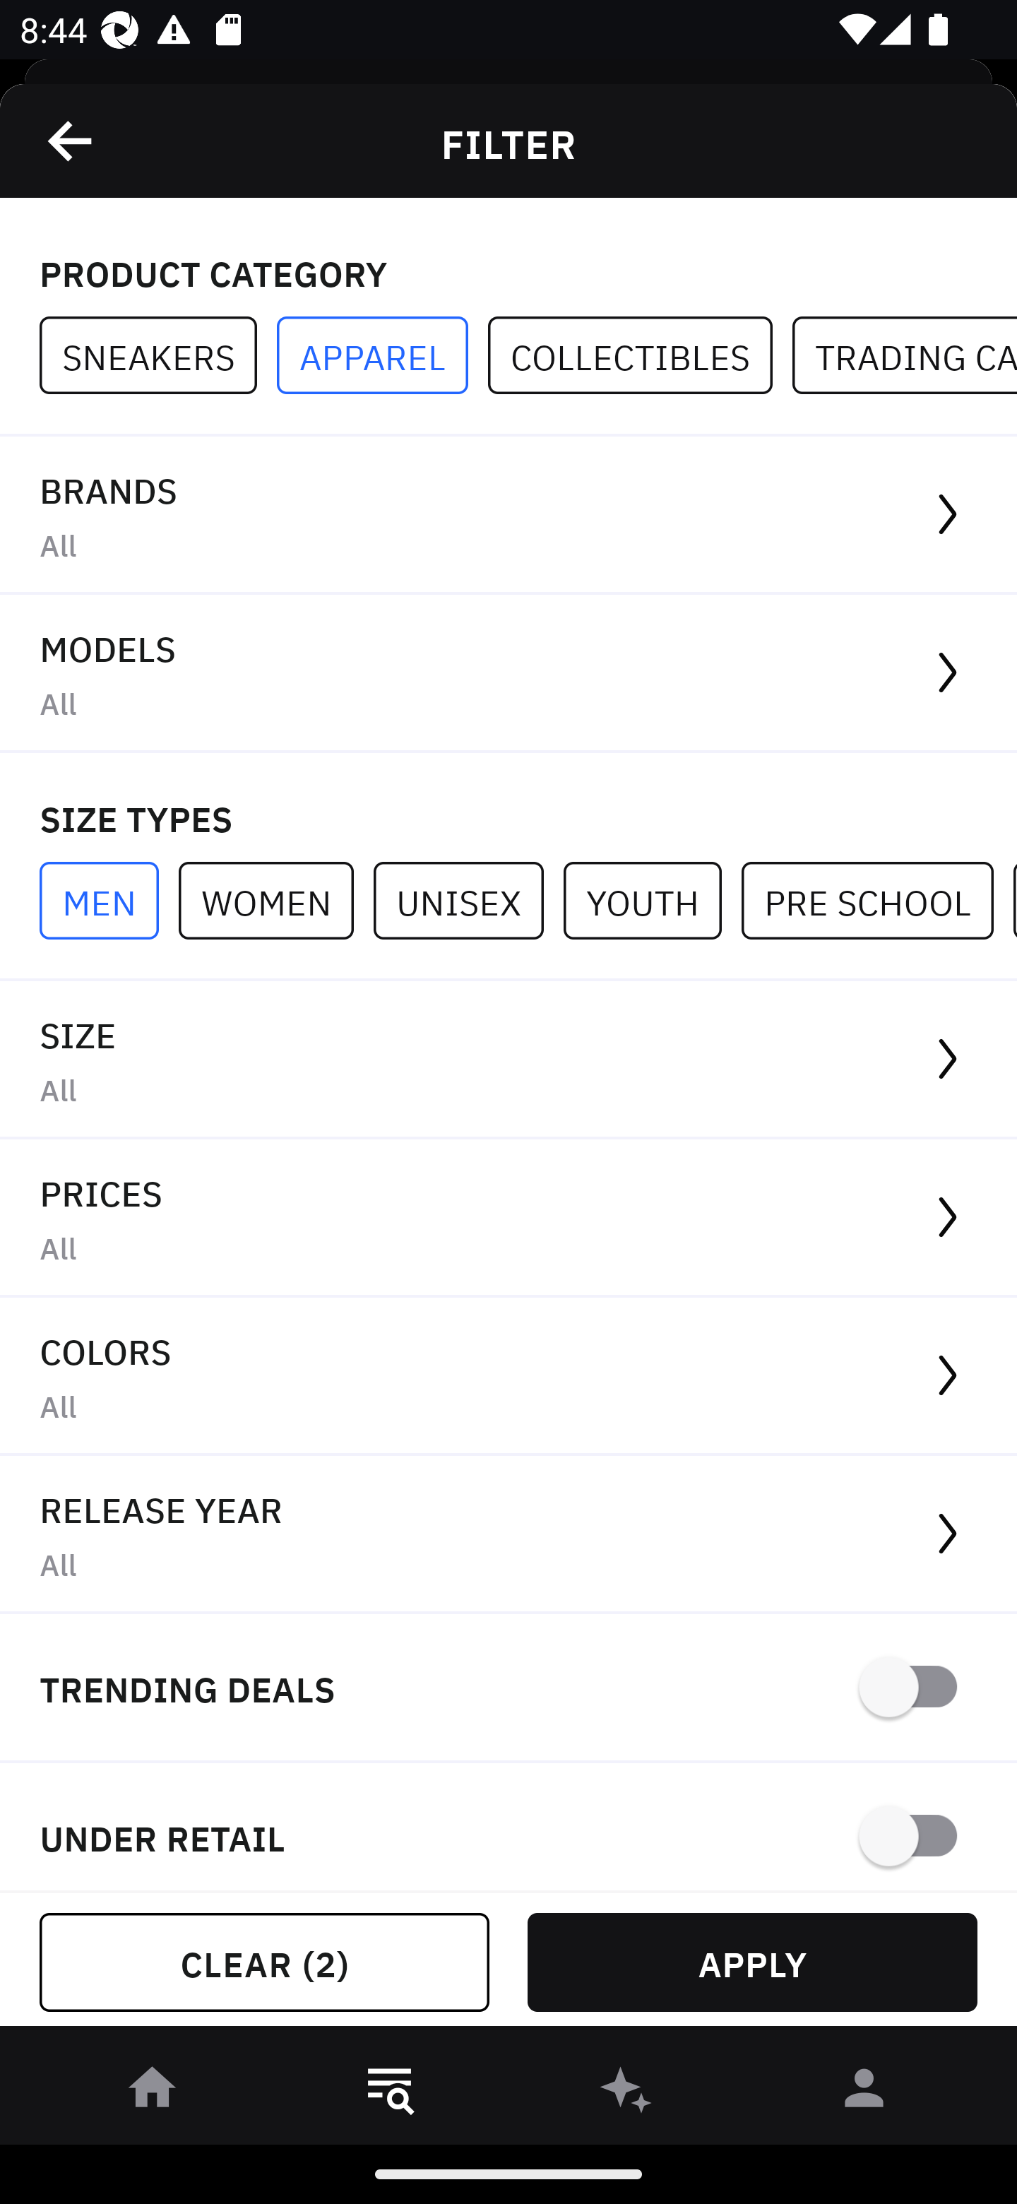 This screenshot has height=2204, width=1017. I want to click on 󰫢, so click(627, 2092).